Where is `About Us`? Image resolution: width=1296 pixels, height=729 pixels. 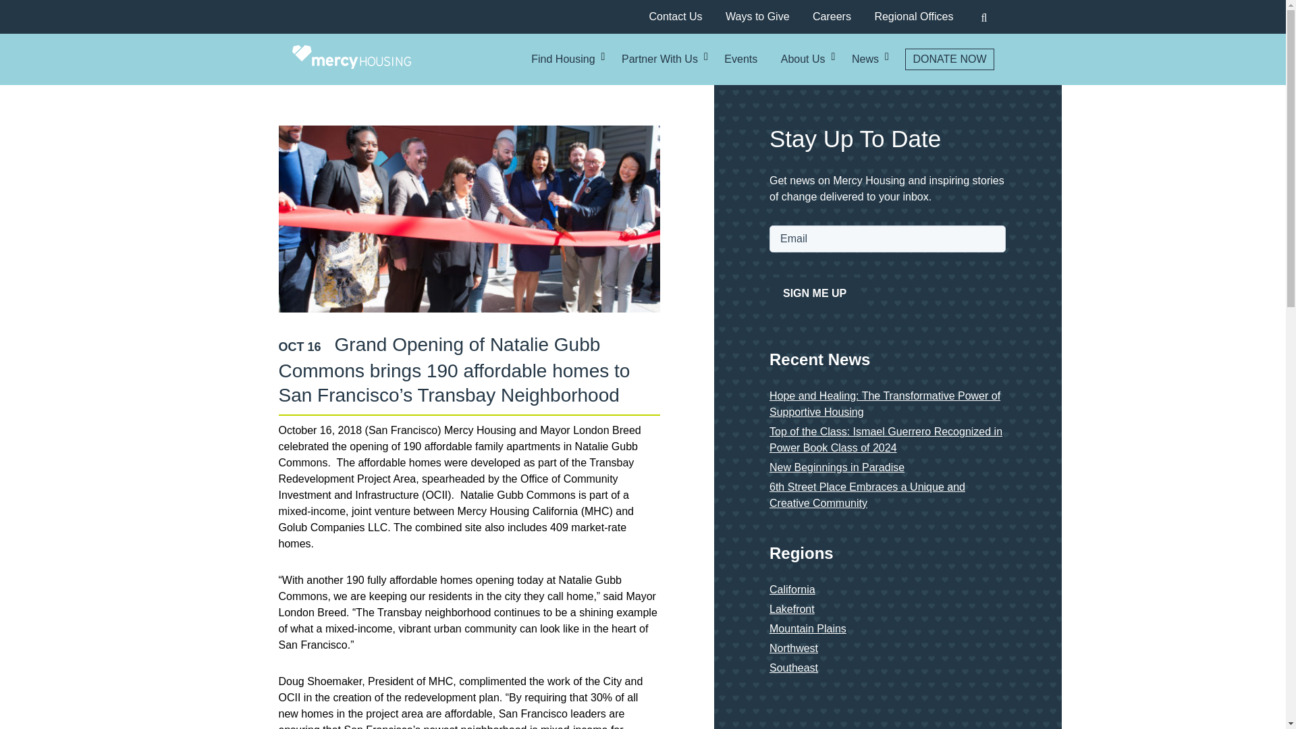 About Us is located at coordinates (803, 59).